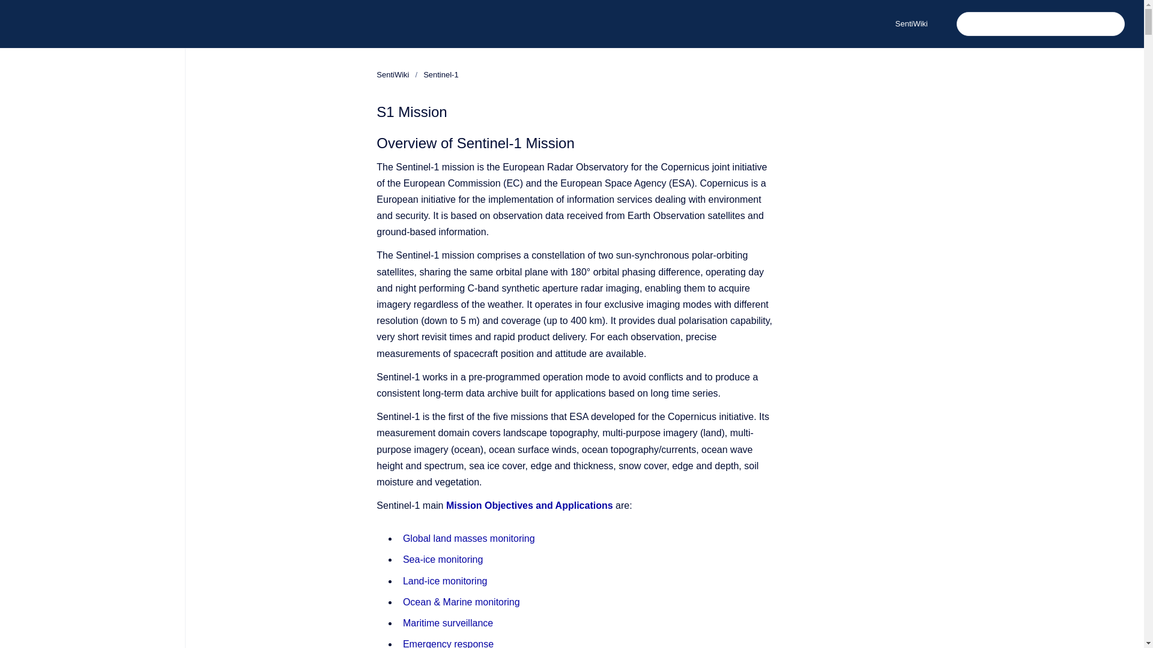  Describe the element at coordinates (530, 505) in the screenshot. I see `Mission Objectives and Applications` at that location.